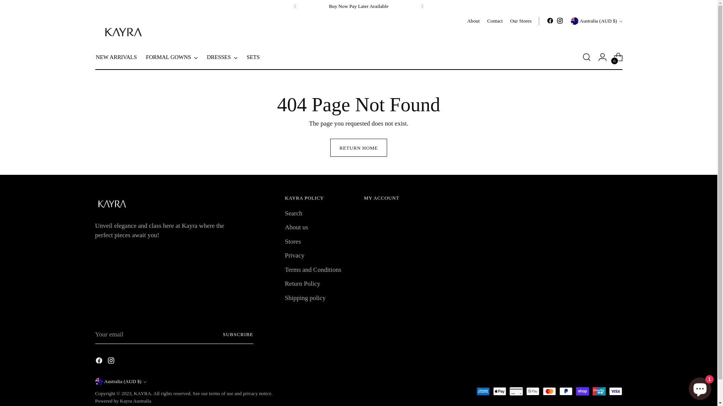 This screenshot has width=723, height=406. Describe the element at coordinates (172, 57) in the screenshot. I see `FORMAL GOWNS` at that location.